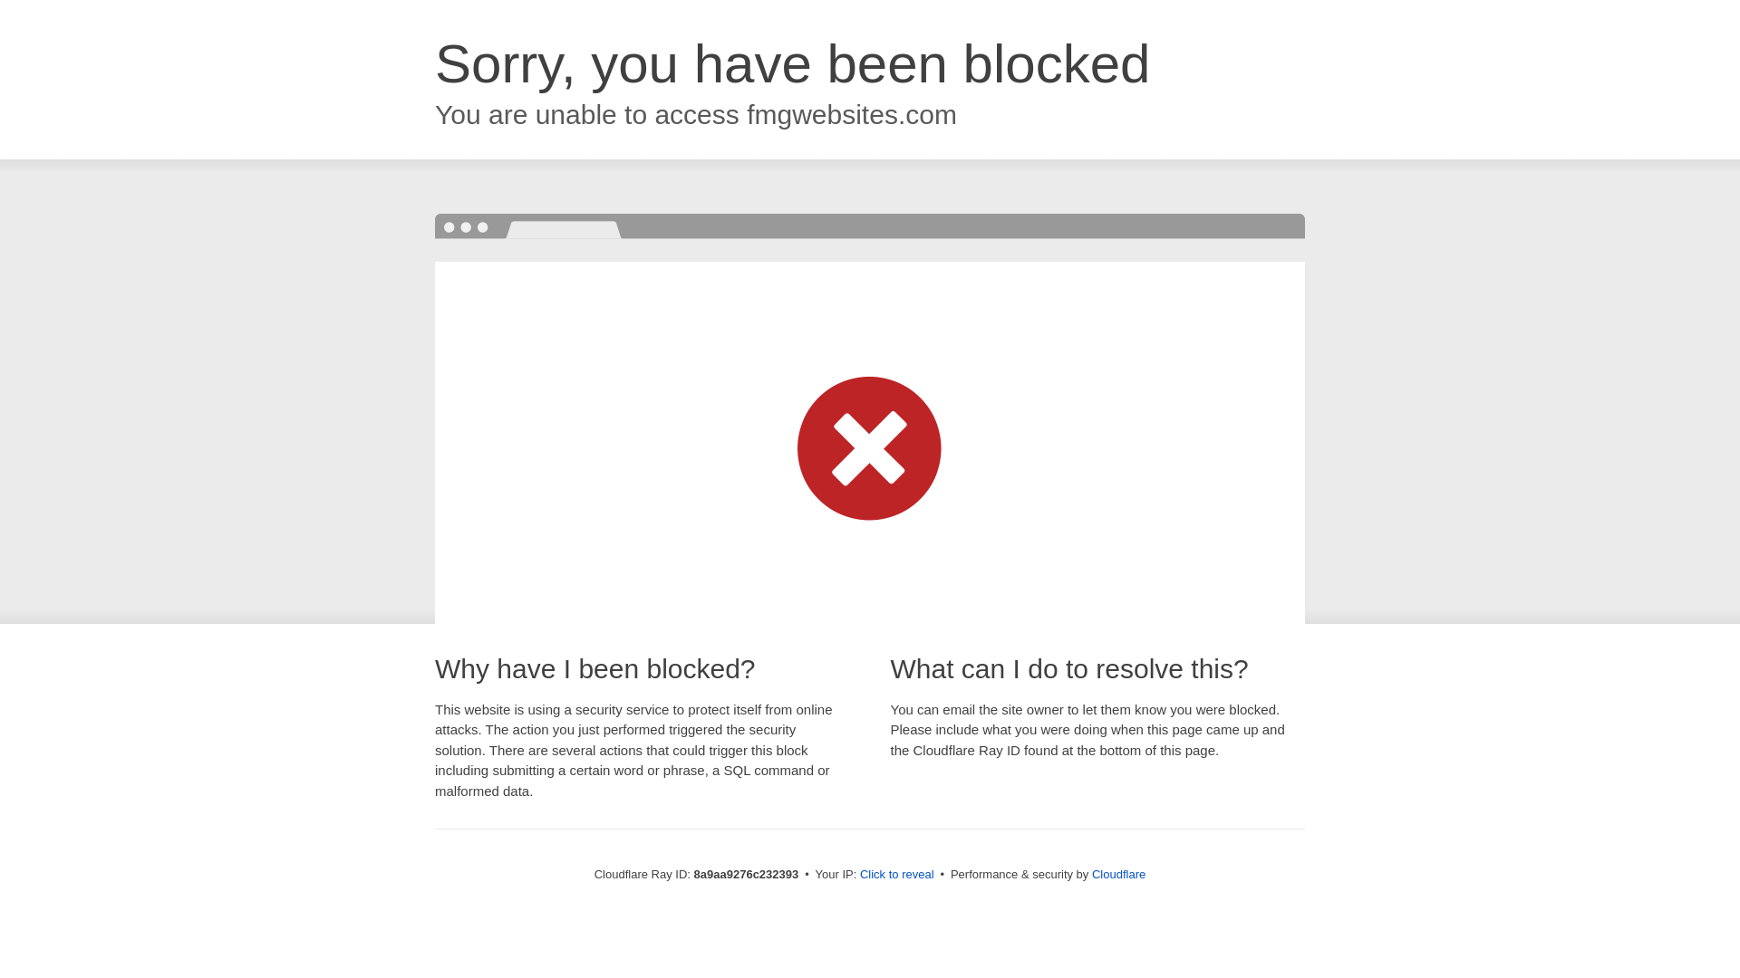 This screenshot has height=978, width=1740. What do you see at coordinates (897, 875) in the screenshot?
I see `Click to reveal` at bounding box center [897, 875].